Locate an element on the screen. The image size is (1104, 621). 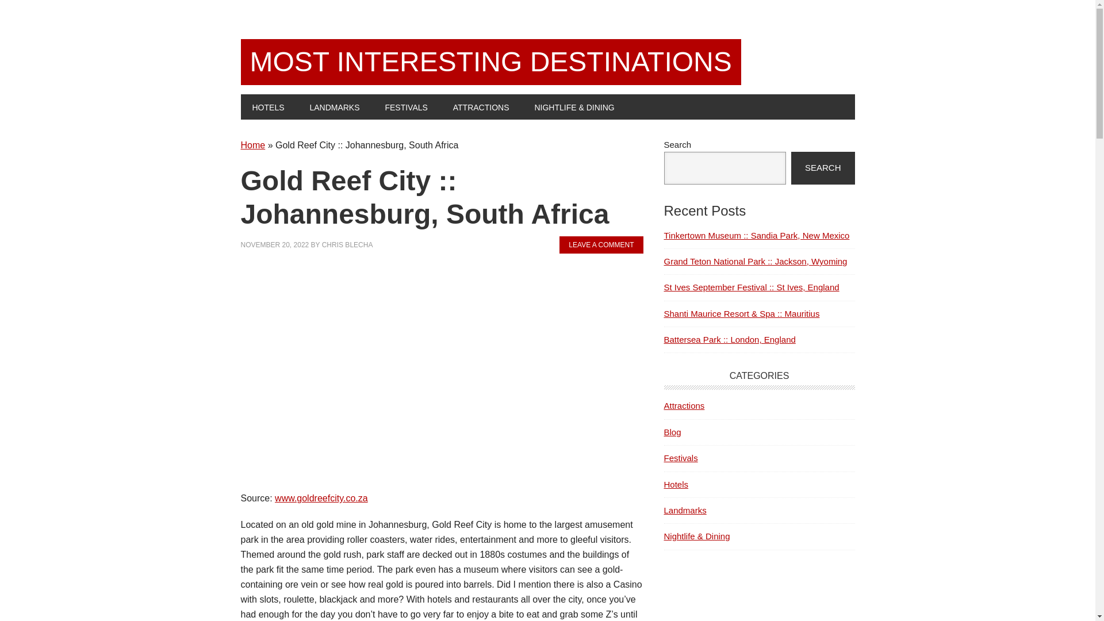
Grand Teton National Park :: Jackson, Wyoming is located at coordinates (754, 261).